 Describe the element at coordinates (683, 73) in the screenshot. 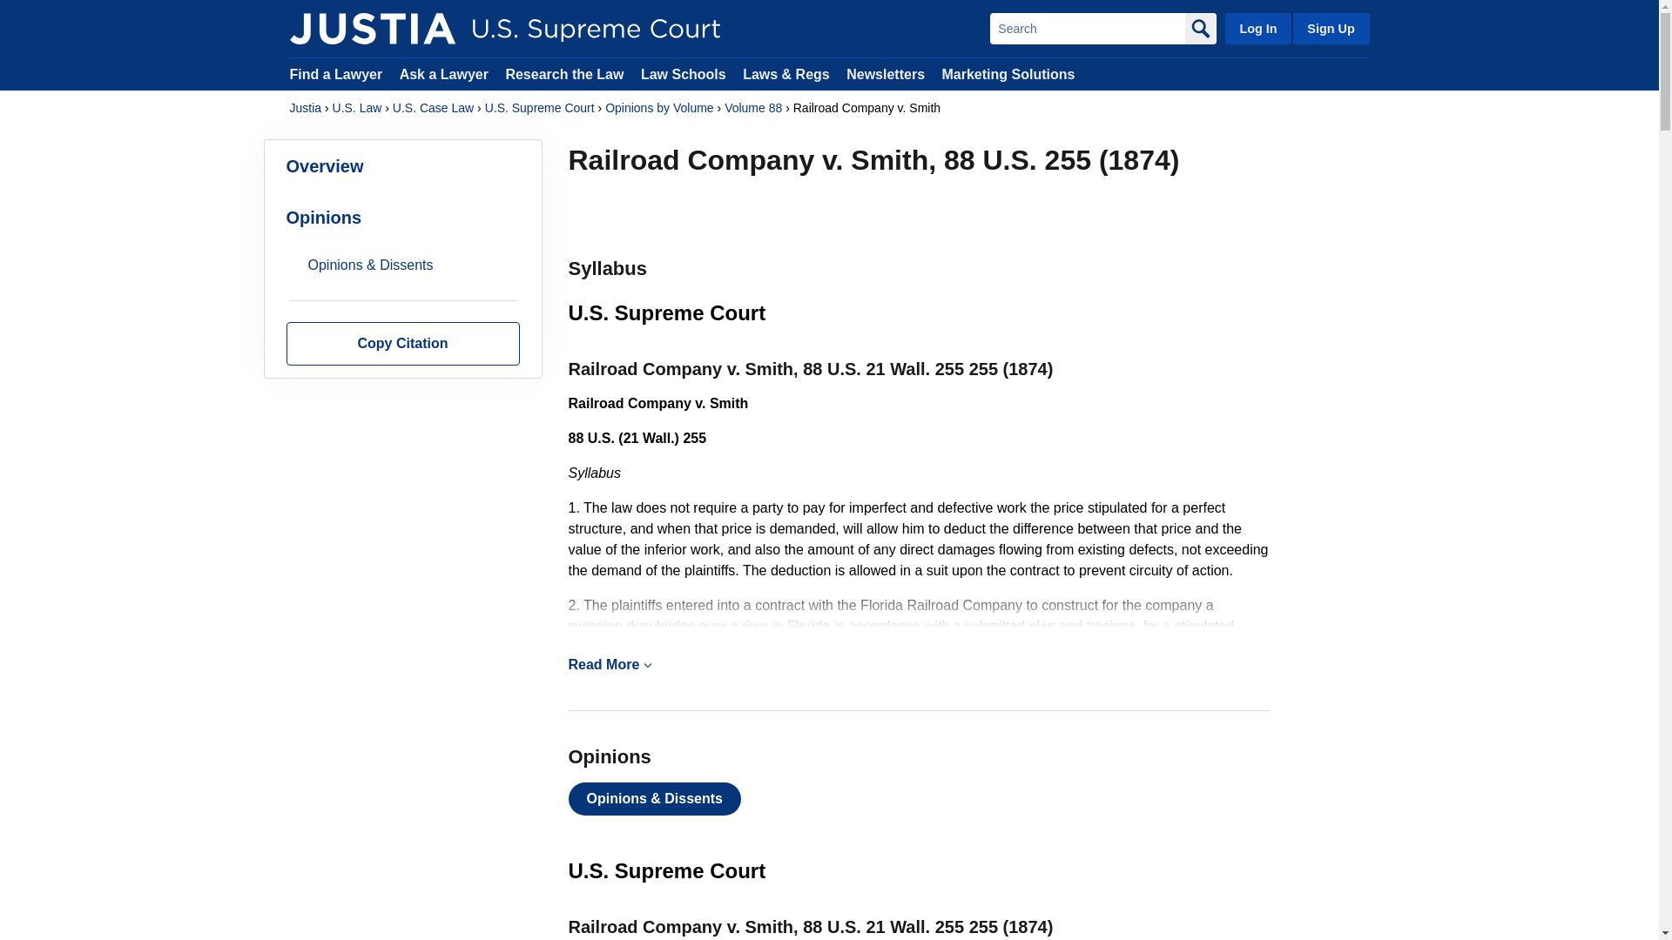

I see `Law Schools` at that location.